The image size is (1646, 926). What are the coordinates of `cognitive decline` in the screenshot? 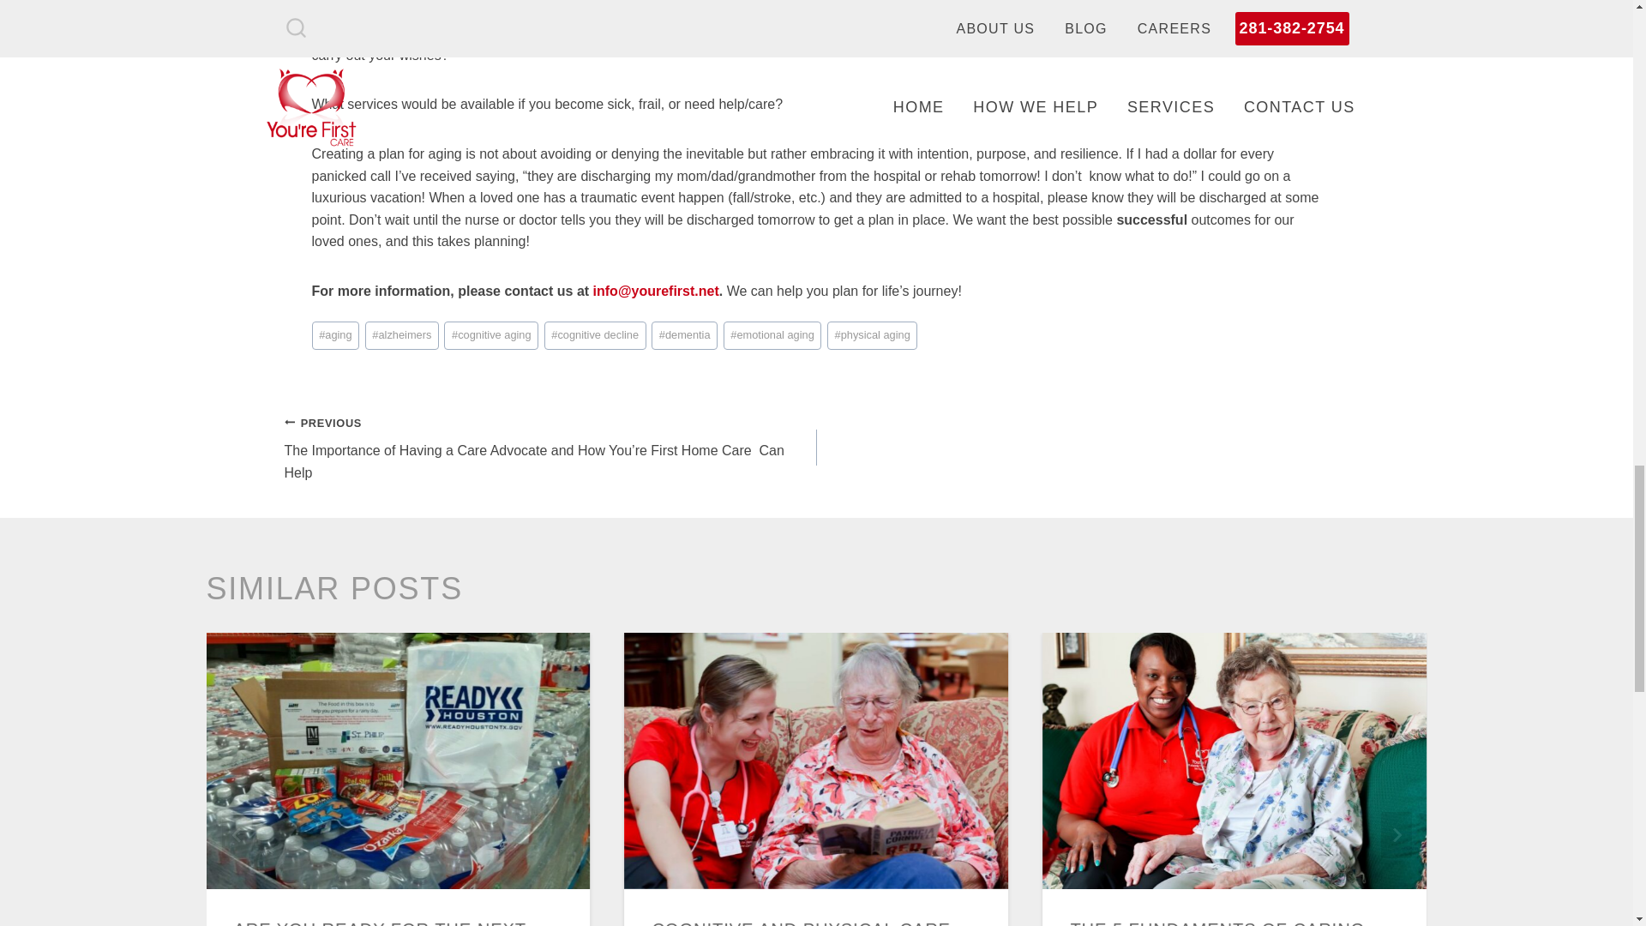 It's located at (595, 335).